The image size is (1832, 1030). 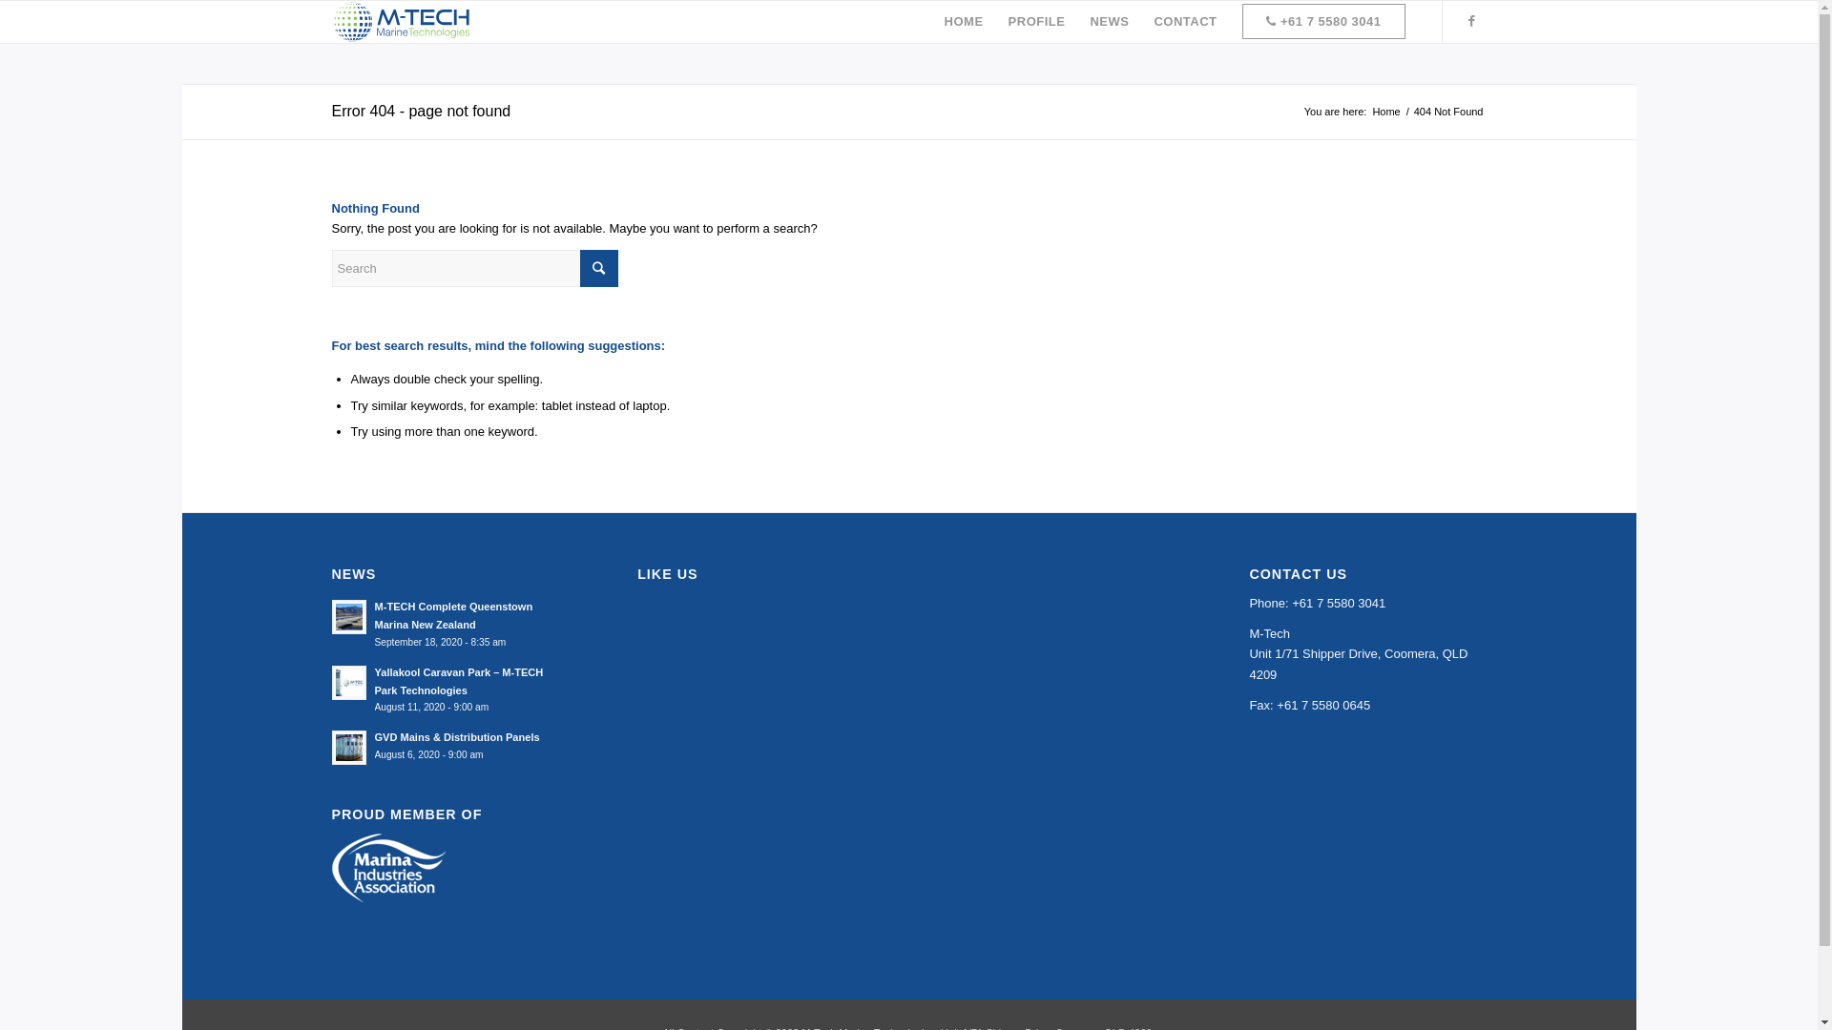 I want to click on Facebook, so click(x=1472, y=21).